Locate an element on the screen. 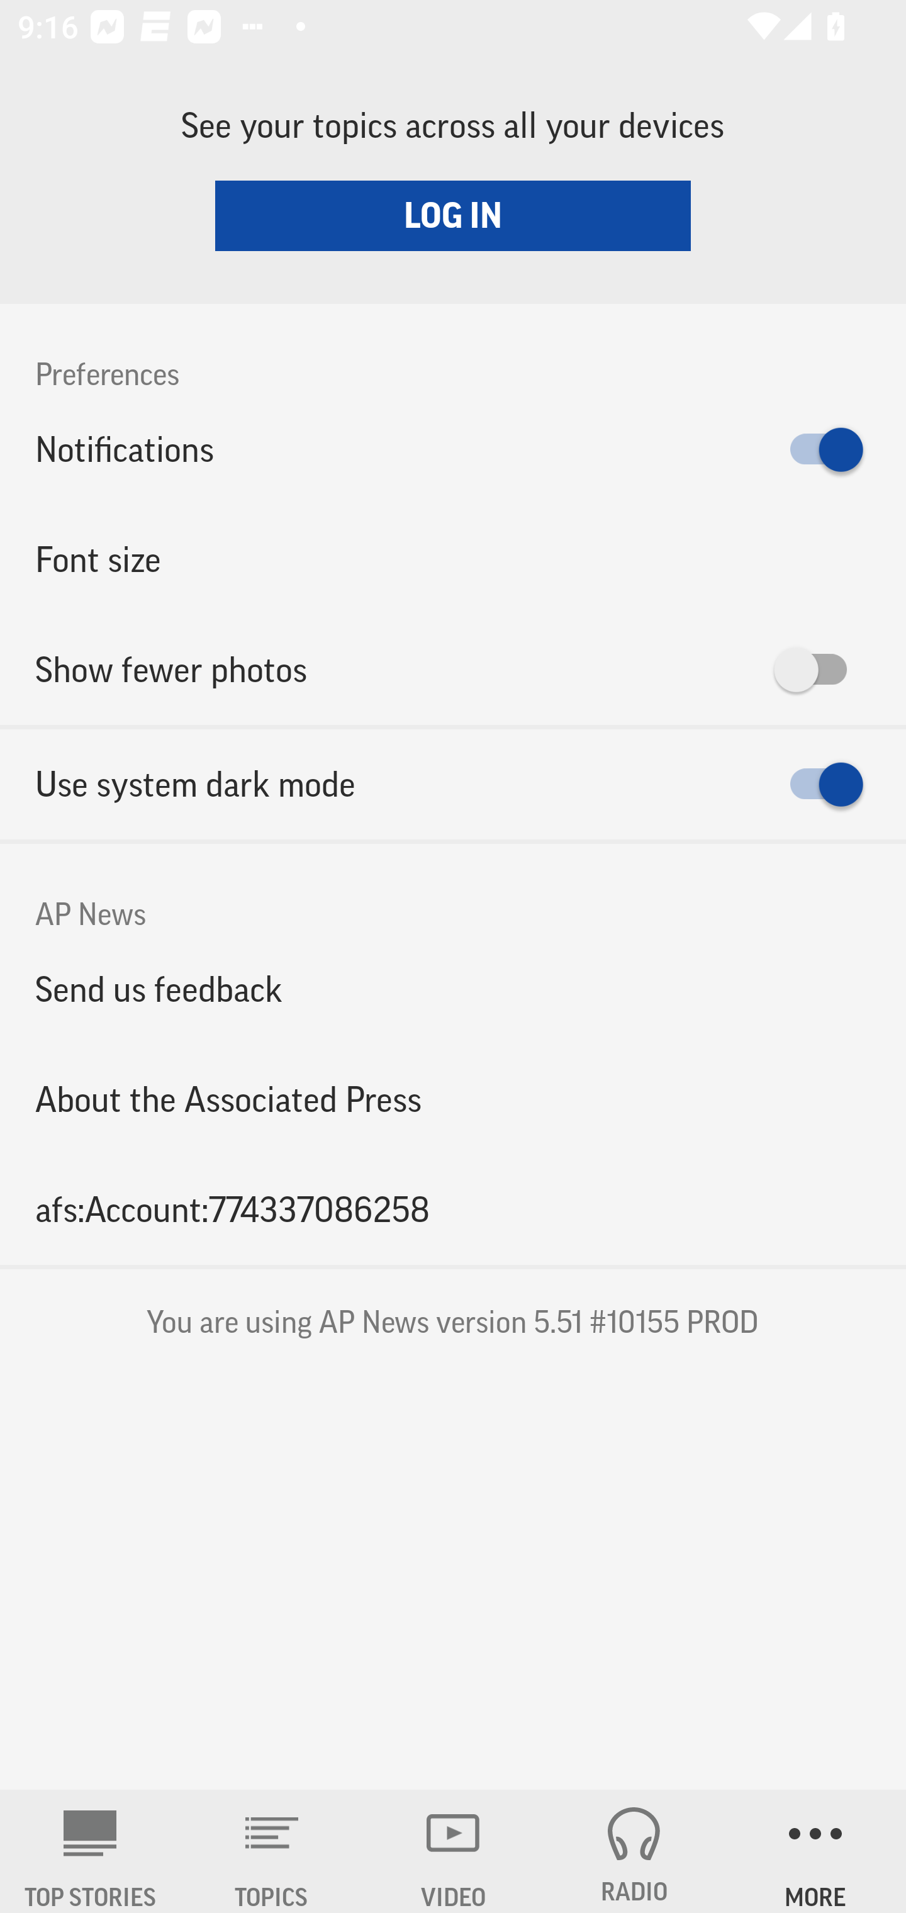 This screenshot has width=906, height=1913. RADIO is located at coordinates (634, 1851).